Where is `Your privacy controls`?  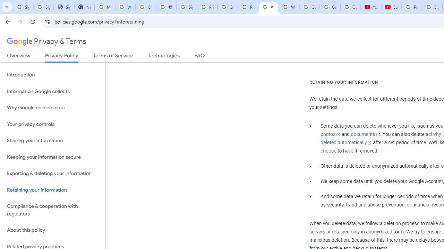 Your privacy controls is located at coordinates (53, 124).